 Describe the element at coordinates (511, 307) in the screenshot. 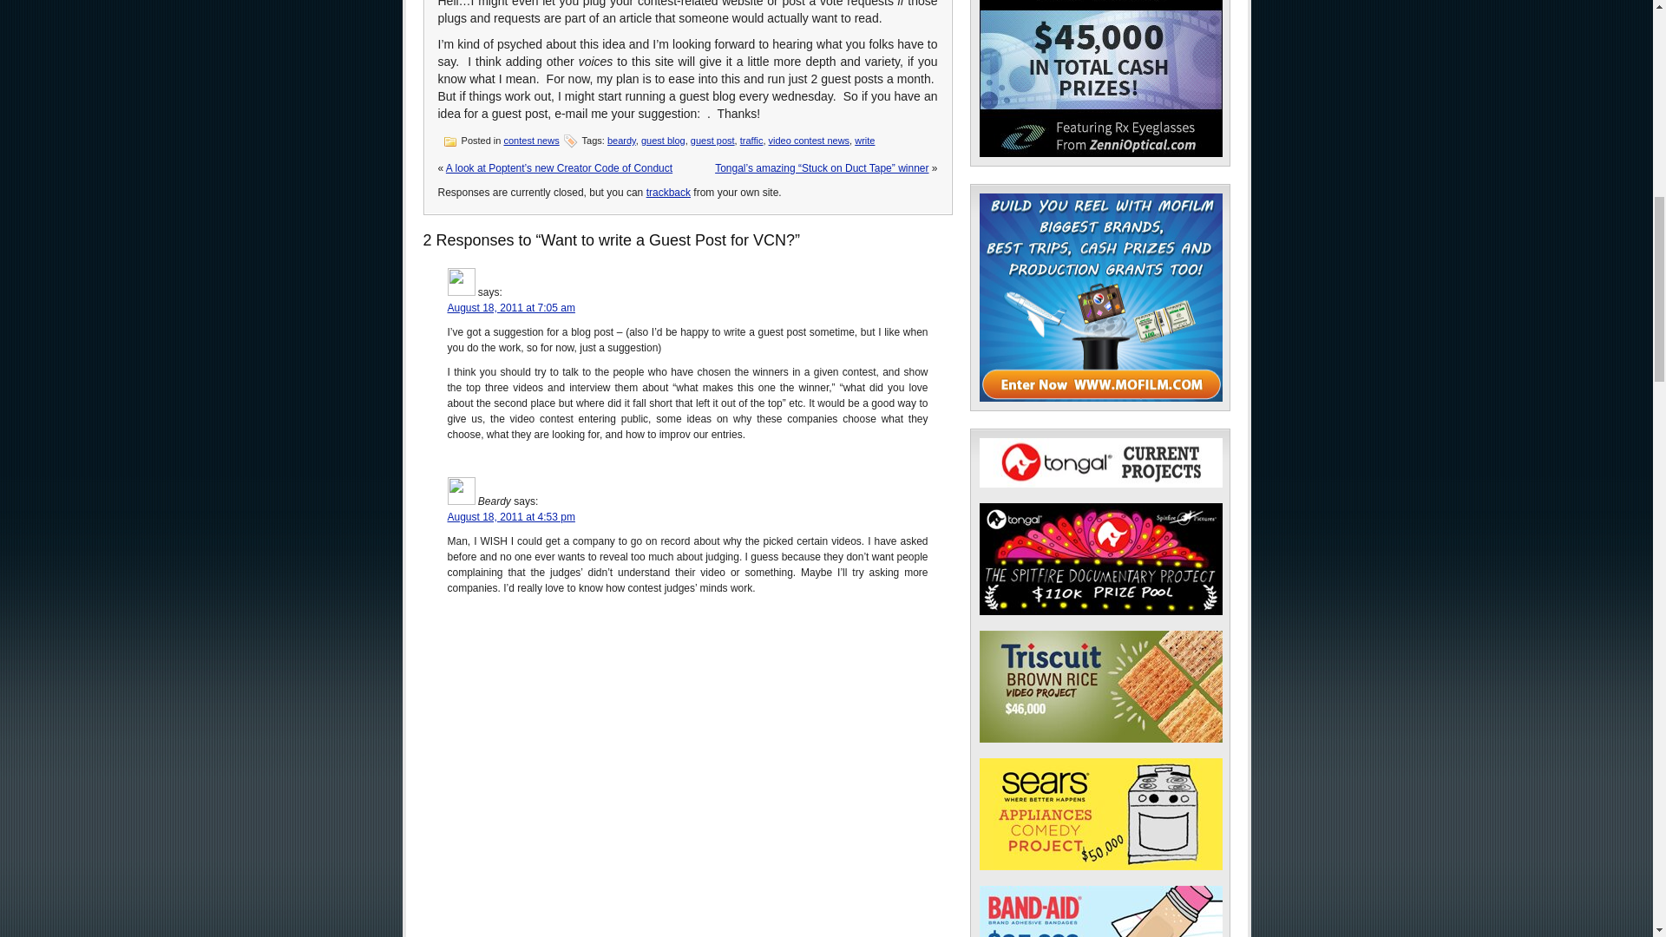

I see `August 18, 2011 at 7:05 am` at that location.